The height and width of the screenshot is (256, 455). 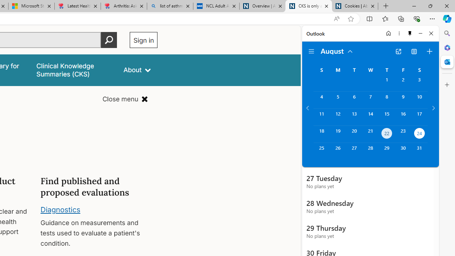 I want to click on Sunday, August 11, 2024. , so click(x=321, y=117).